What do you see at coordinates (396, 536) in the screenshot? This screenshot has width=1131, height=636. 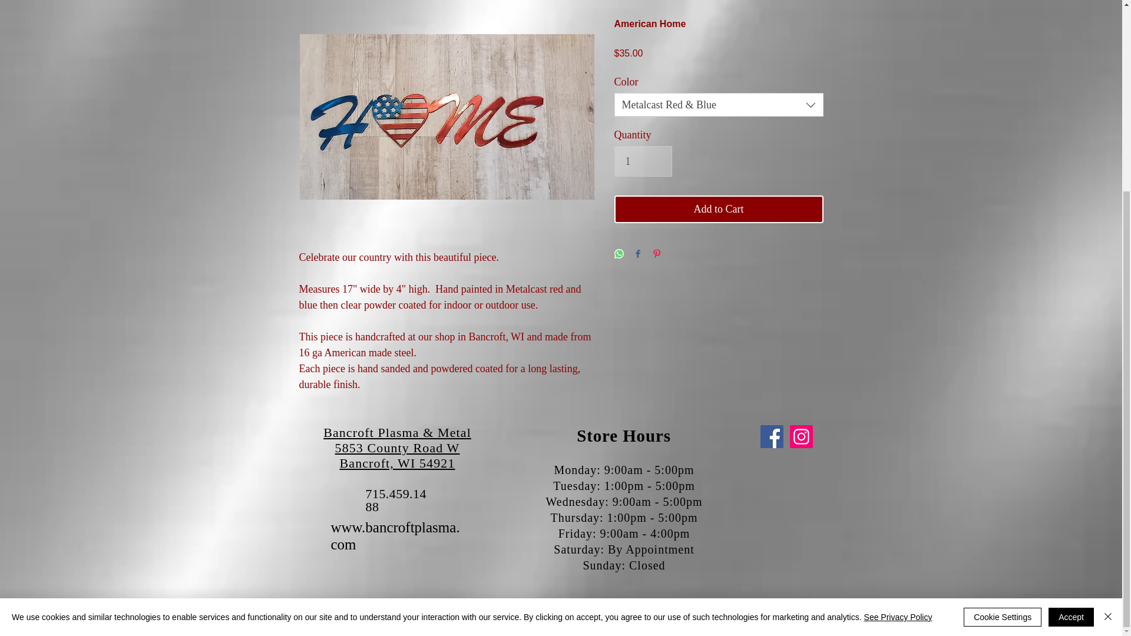 I see `www.bancroftplasma.com` at bounding box center [396, 536].